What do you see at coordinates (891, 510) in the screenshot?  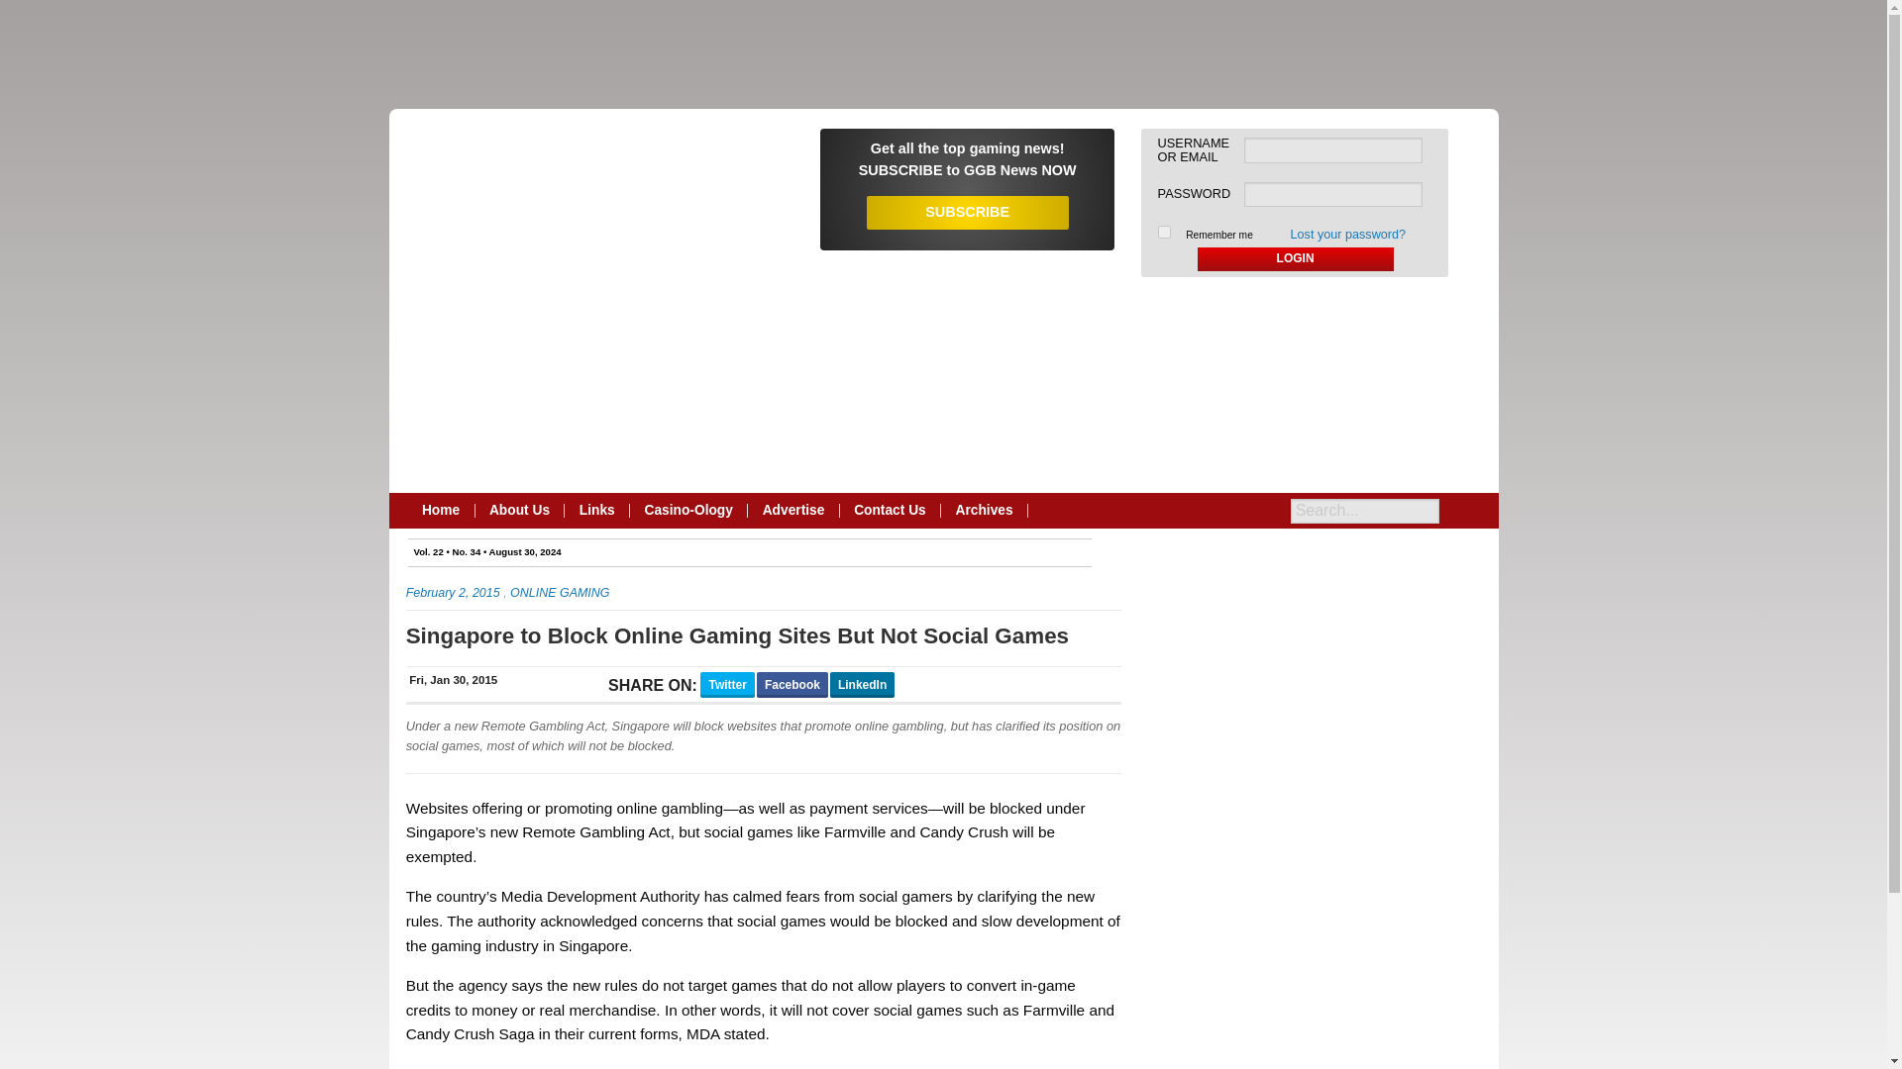 I see `Contact Us` at bounding box center [891, 510].